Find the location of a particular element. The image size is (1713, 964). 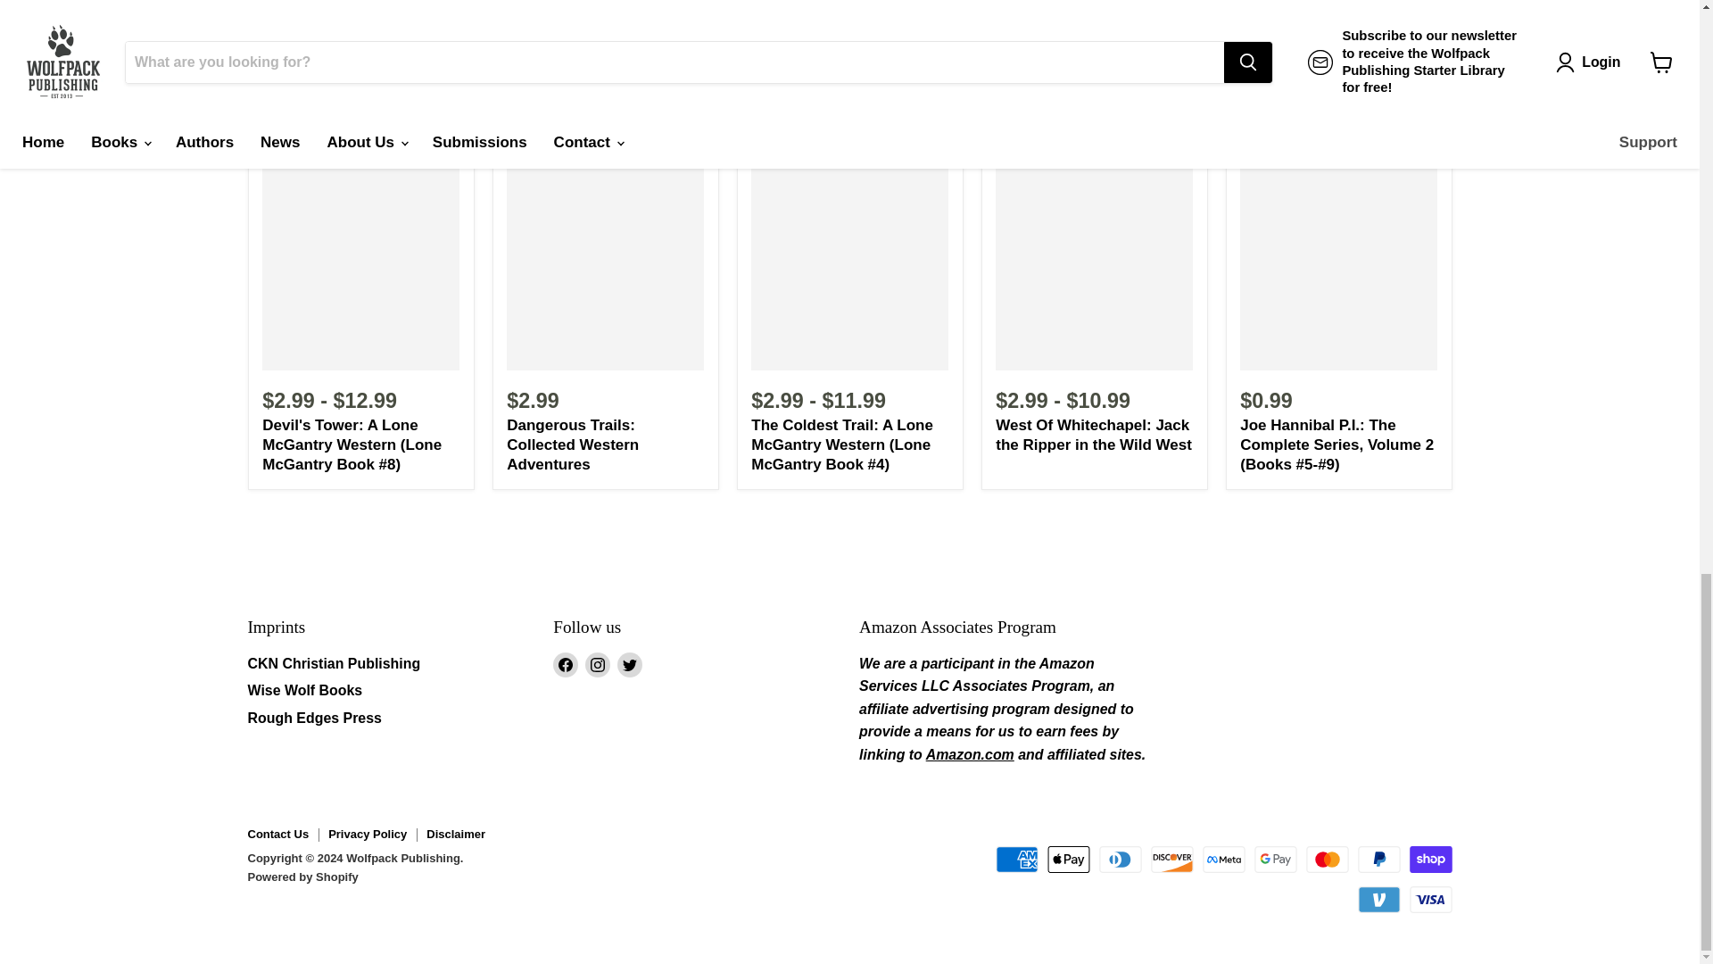

Instagram is located at coordinates (598, 665).